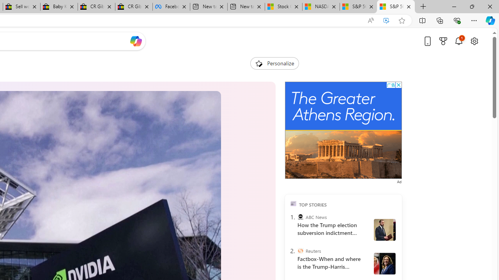 The width and height of the screenshot is (499, 280). Describe the element at coordinates (300, 251) in the screenshot. I see `Reuters` at that location.